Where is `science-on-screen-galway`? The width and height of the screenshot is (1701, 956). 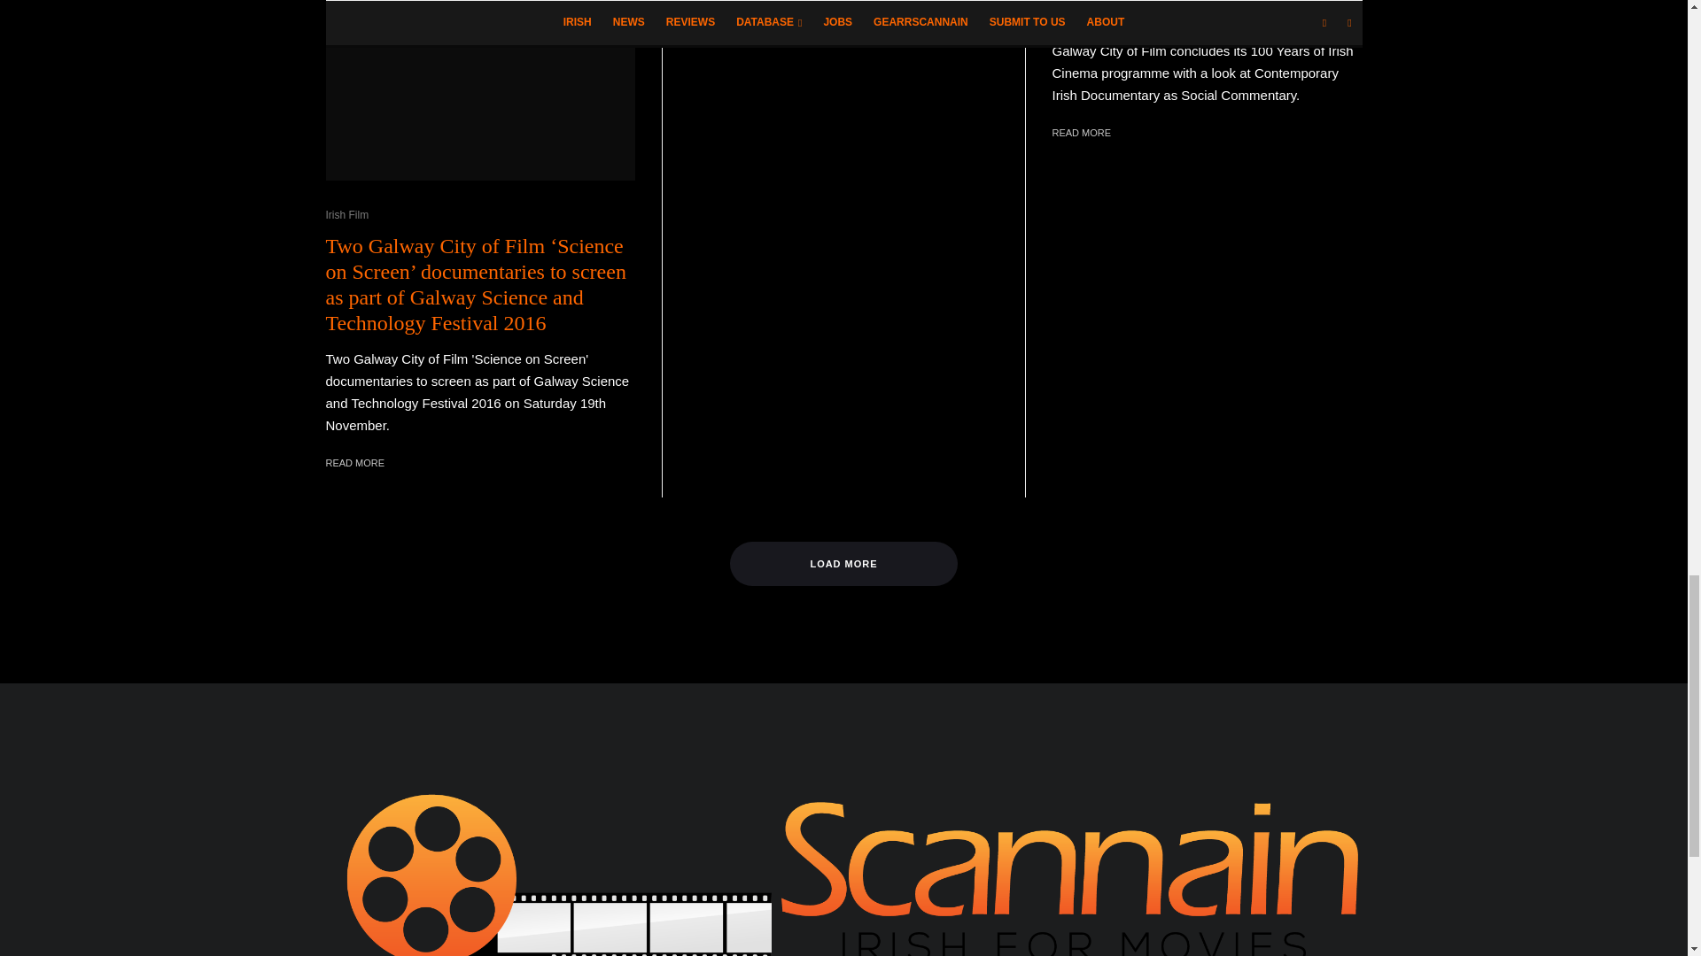 science-on-screen-galway is located at coordinates (481, 90).